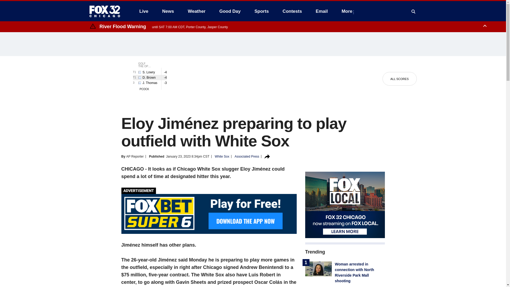 The height and width of the screenshot is (287, 510). What do you see at coordinates (197, 11) in the screenshot?
I see `Weather` at bounding box center [197, 11].